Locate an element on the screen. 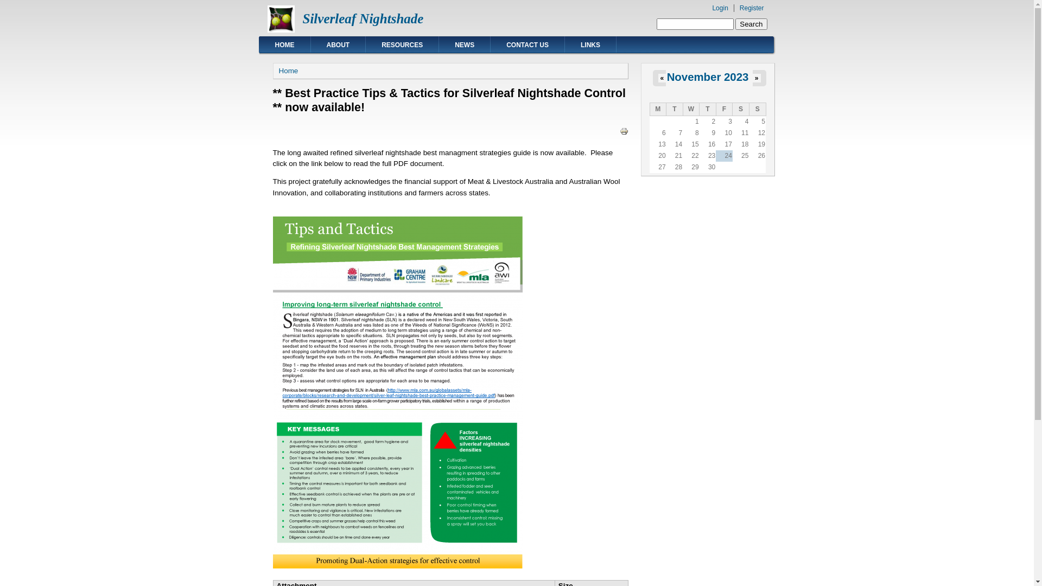 The image size is (1042, 586). HOME is located at coordinates (285, 44).